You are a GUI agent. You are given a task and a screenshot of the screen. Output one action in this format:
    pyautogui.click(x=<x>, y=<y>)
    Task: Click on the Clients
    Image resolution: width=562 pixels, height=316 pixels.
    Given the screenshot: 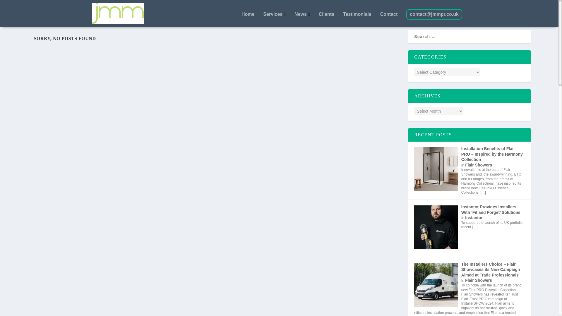 What is the action you would take?
    pyautogui.click(x=326, y=14)
    